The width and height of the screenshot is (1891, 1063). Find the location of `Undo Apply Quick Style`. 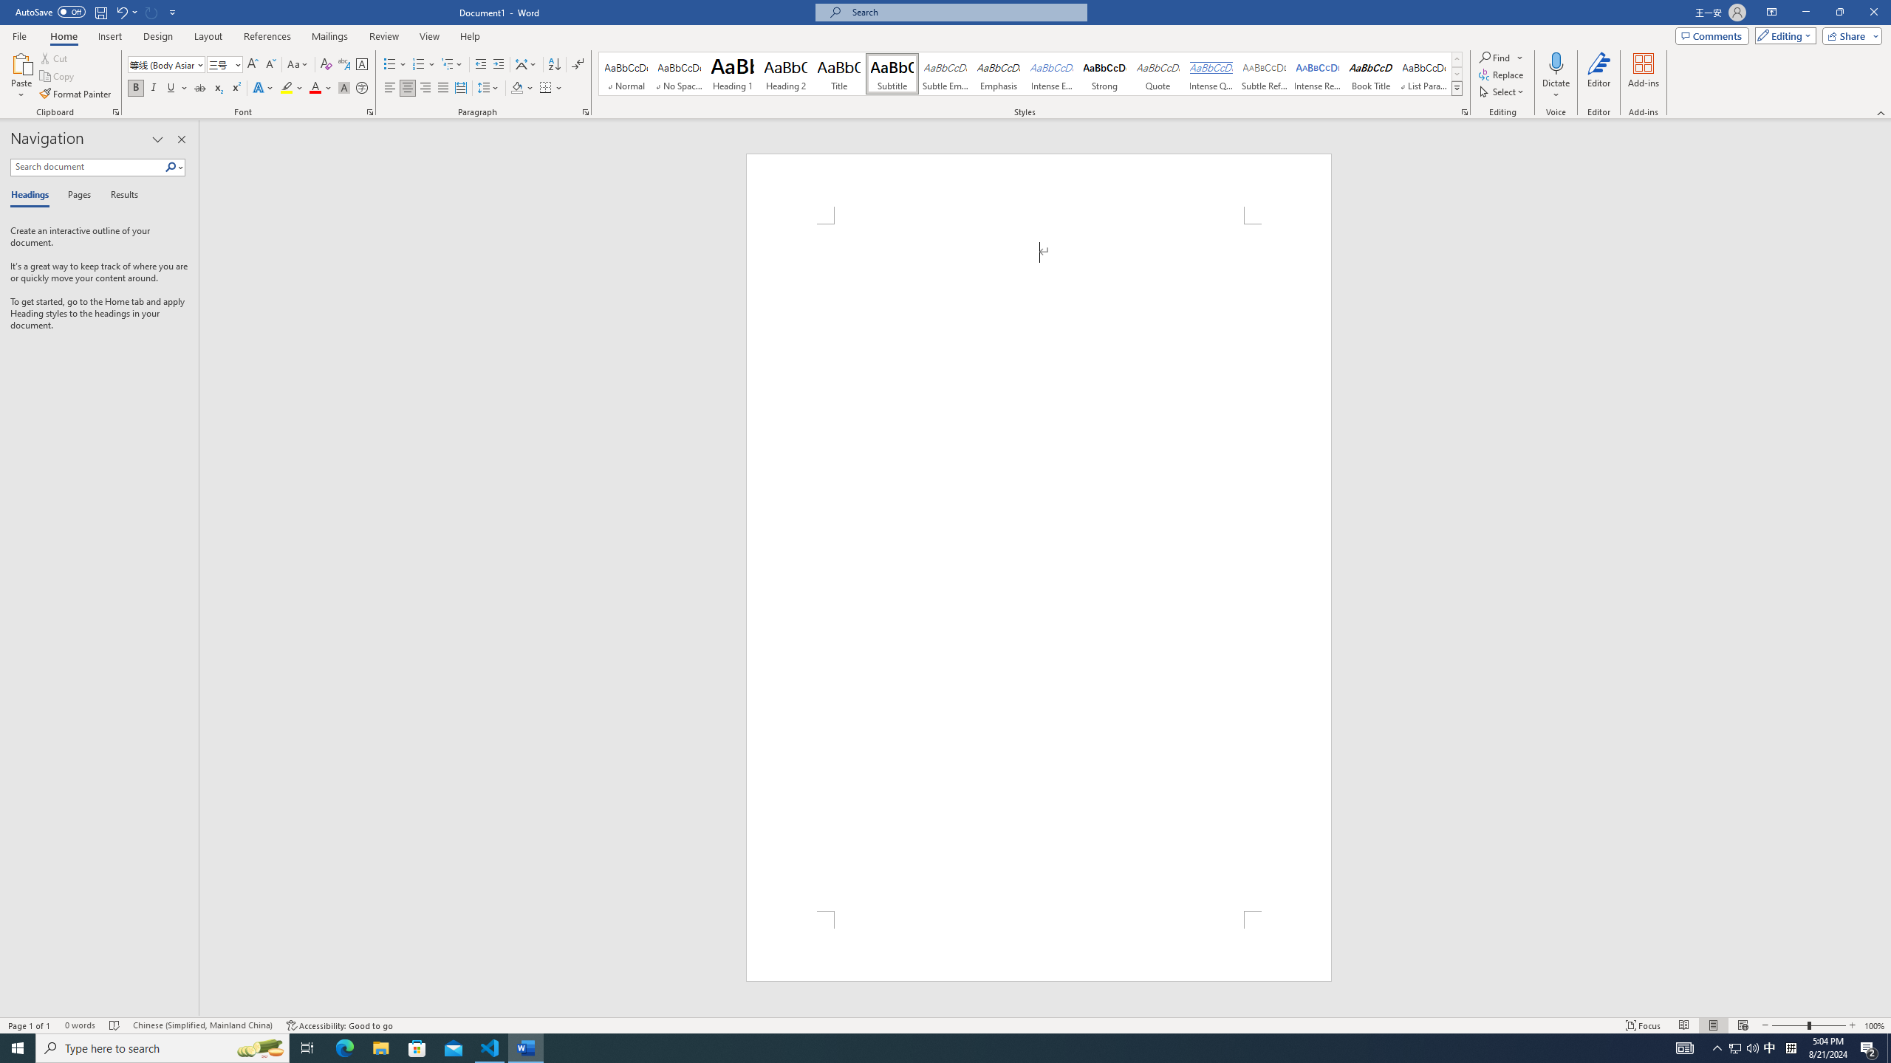

Undo Apply Quick Style is located at coordinates (121, 12).